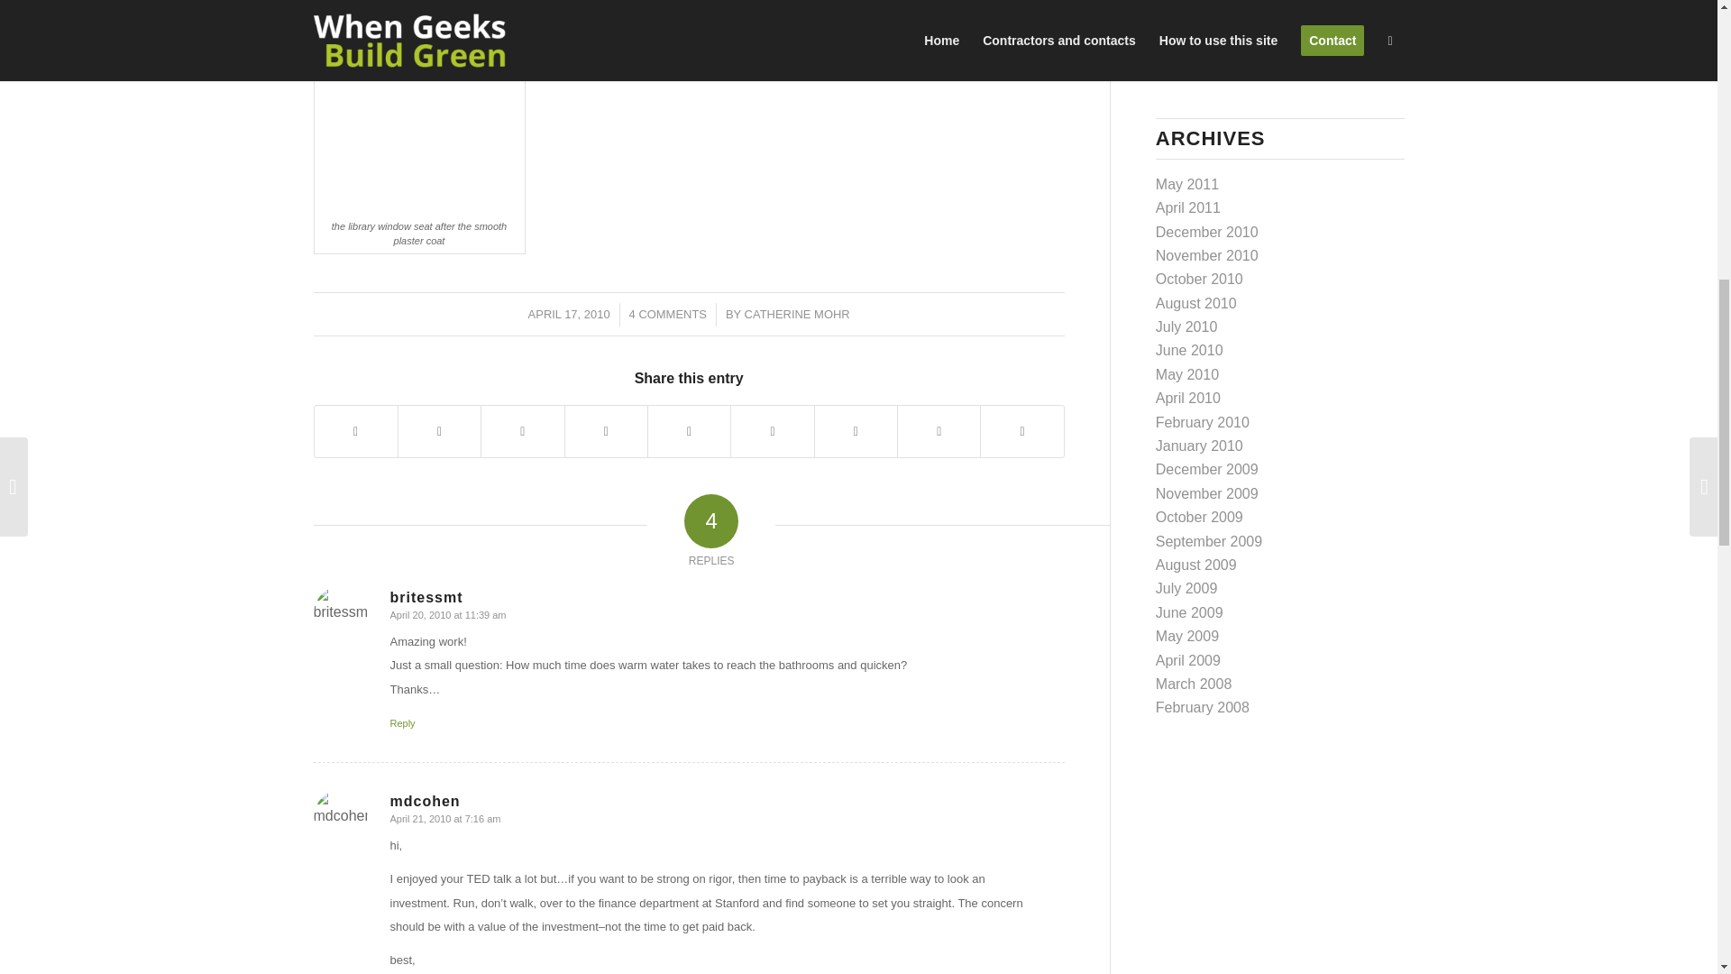 The image size is (1731, 974). I want to click on April 21, 2010 at 7:16 am, so click(444, 818).